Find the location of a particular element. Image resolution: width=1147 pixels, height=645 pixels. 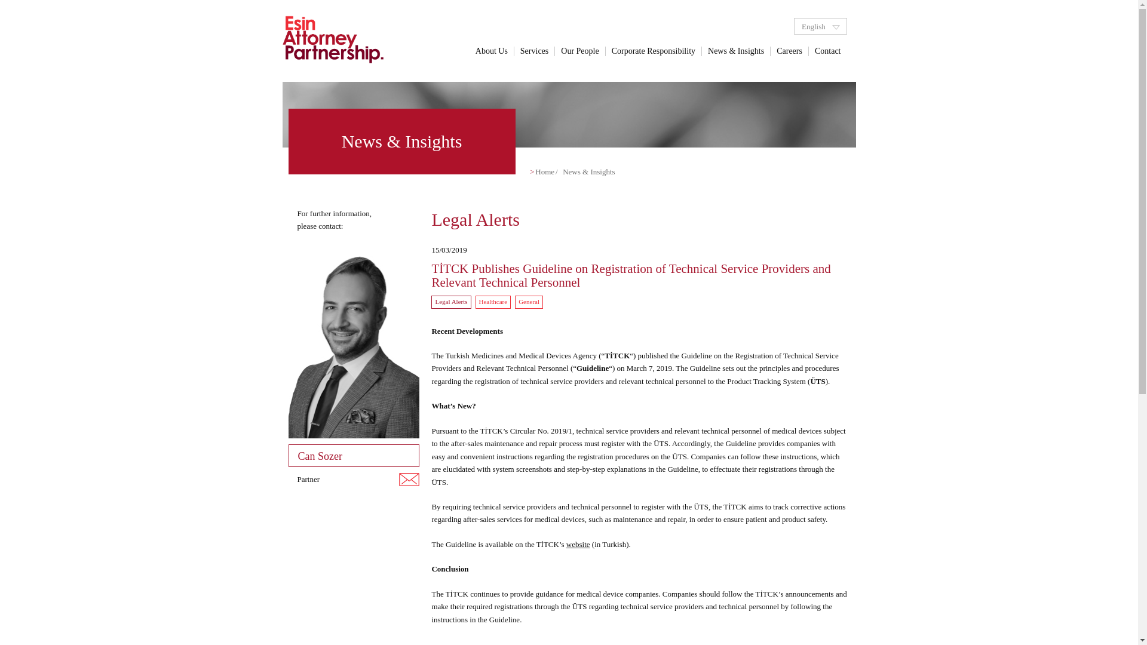

Careers is located at coordinates (790, 51).